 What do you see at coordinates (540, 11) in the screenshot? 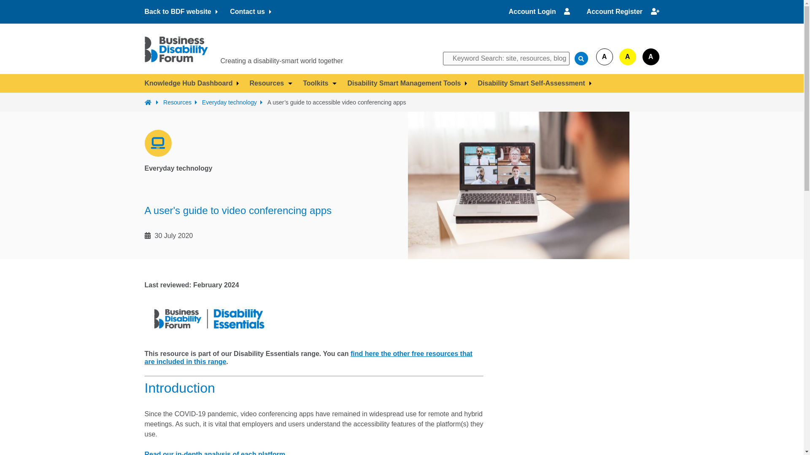
I see `Account Login` at bounding box center [540, 11].